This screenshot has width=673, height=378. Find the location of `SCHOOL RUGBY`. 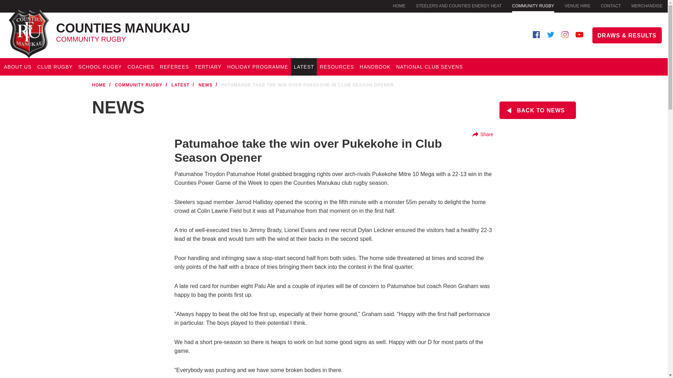

SCHOOL RUGBY is located at coordinates (646, 6).